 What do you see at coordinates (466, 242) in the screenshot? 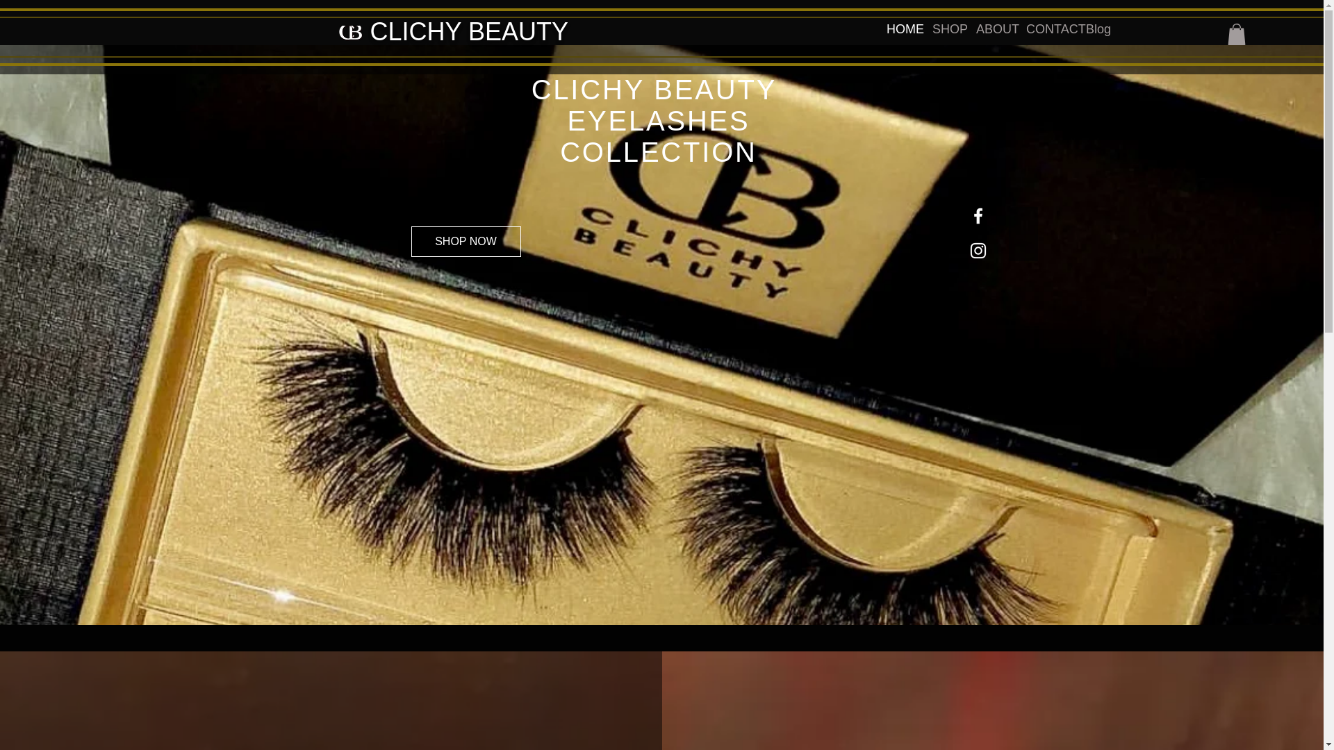
I see `SHOP NOW` at bounding box center [466, 242].